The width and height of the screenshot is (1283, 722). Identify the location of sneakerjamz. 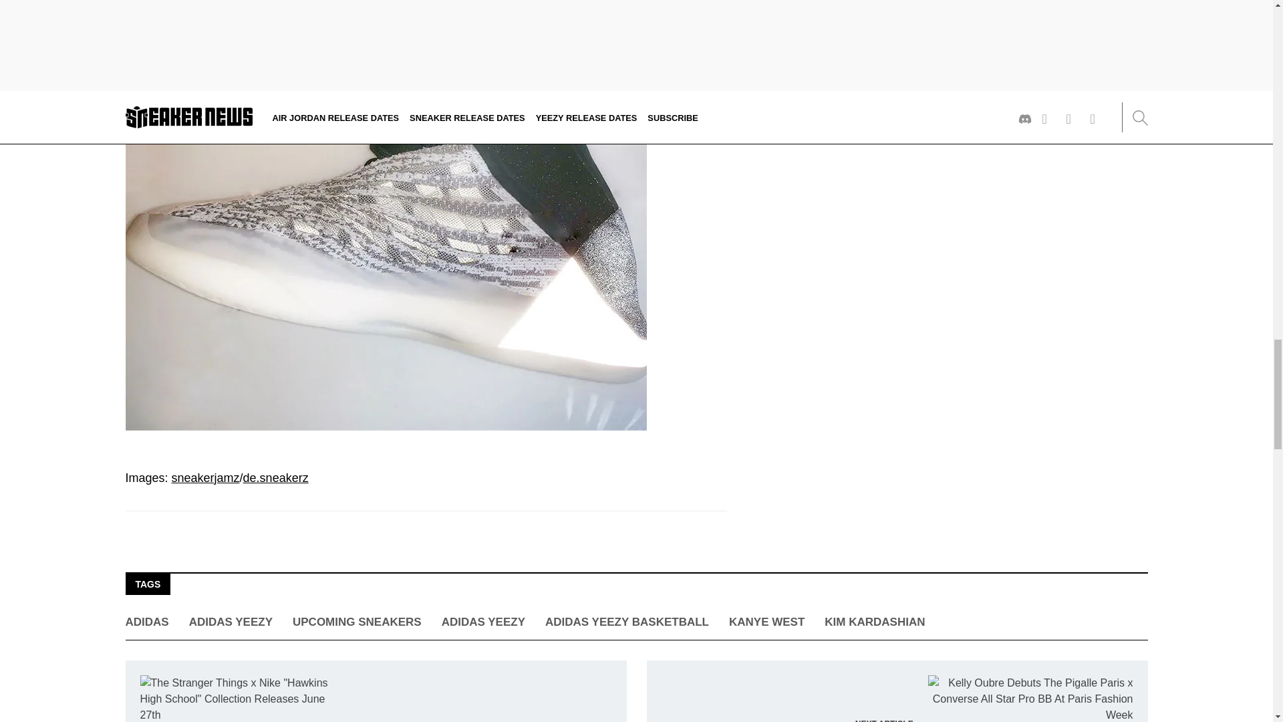
(206, 477).